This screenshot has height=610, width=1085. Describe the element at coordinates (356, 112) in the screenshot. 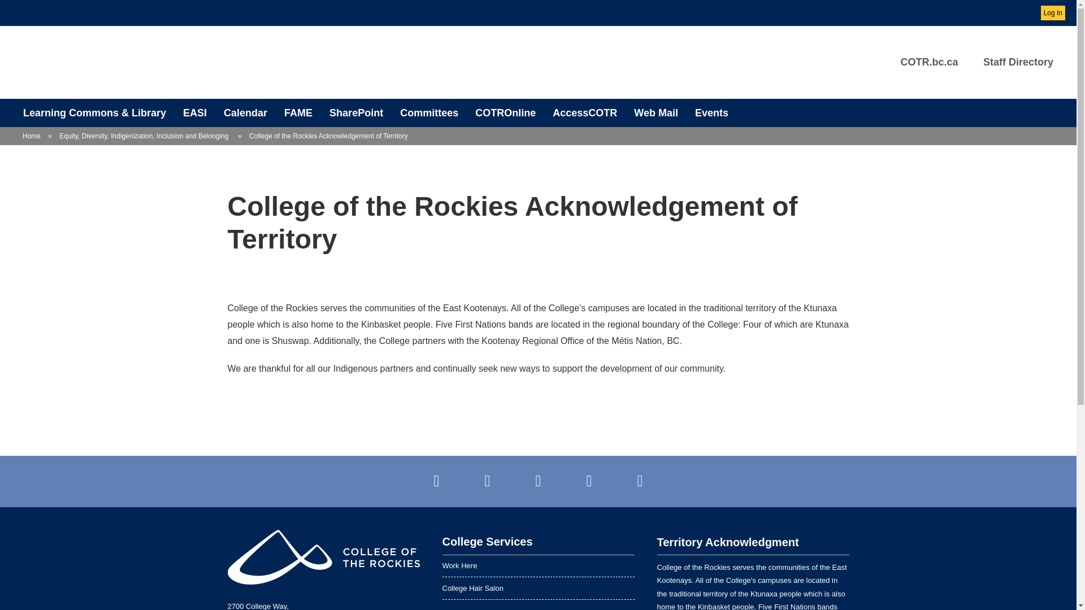

I see `SharePoint` at that location.